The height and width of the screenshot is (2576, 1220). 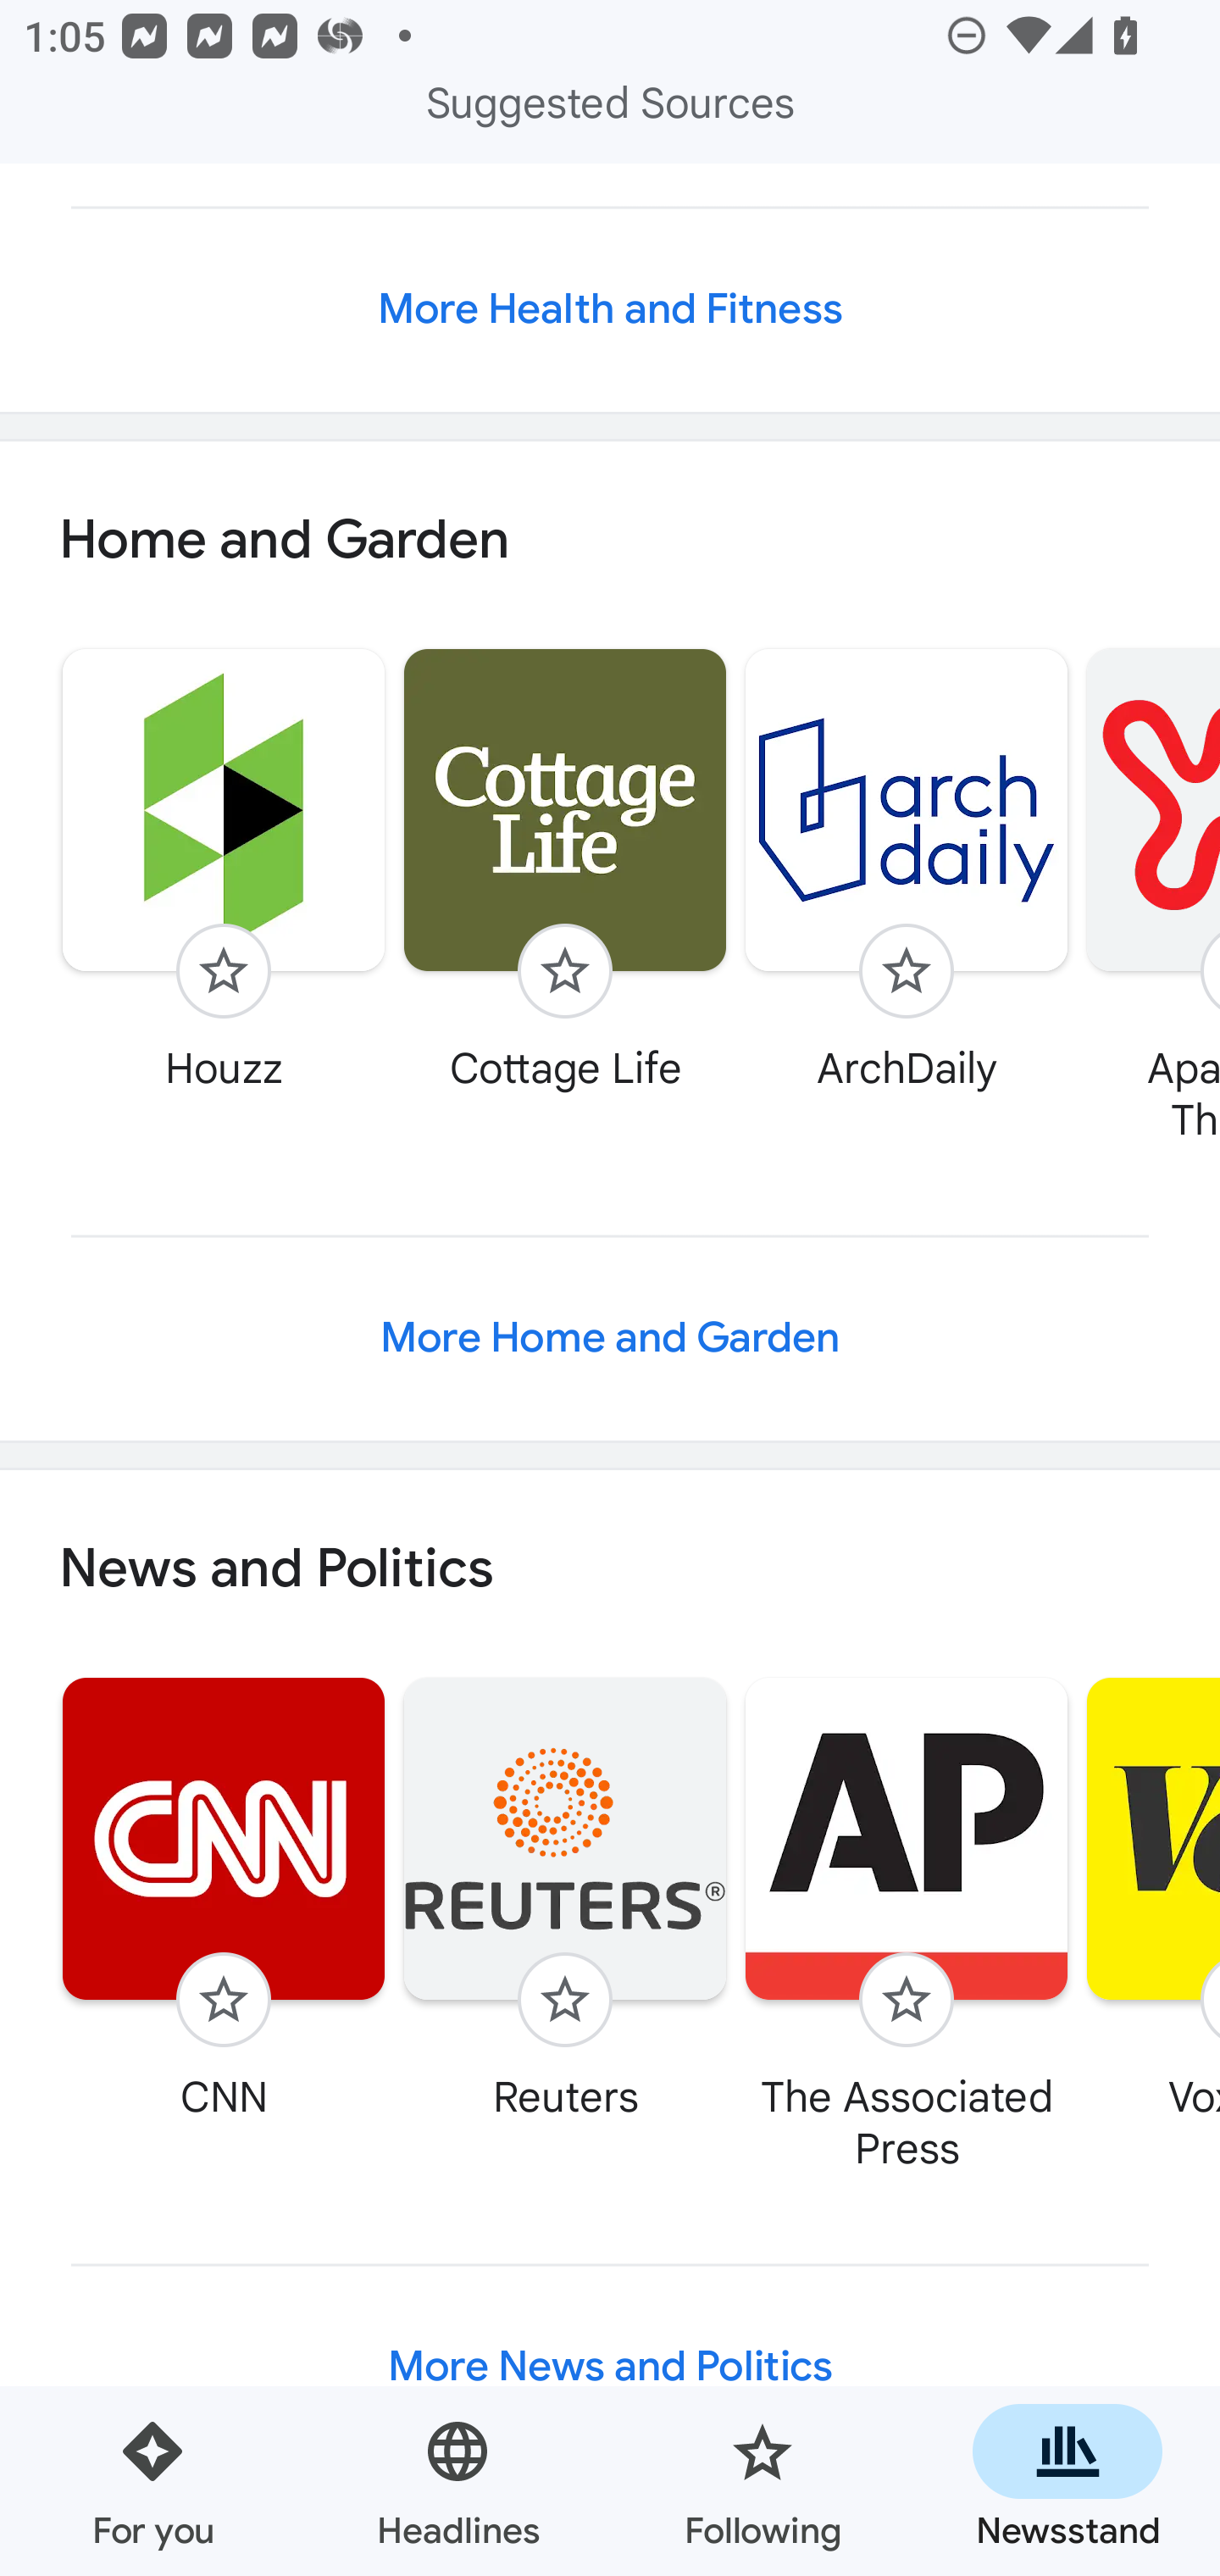 What do you see at coordinates (907, 1924) in the screenshot?
I see `Follow The Associated Press` at bounding box center [907, 1924].